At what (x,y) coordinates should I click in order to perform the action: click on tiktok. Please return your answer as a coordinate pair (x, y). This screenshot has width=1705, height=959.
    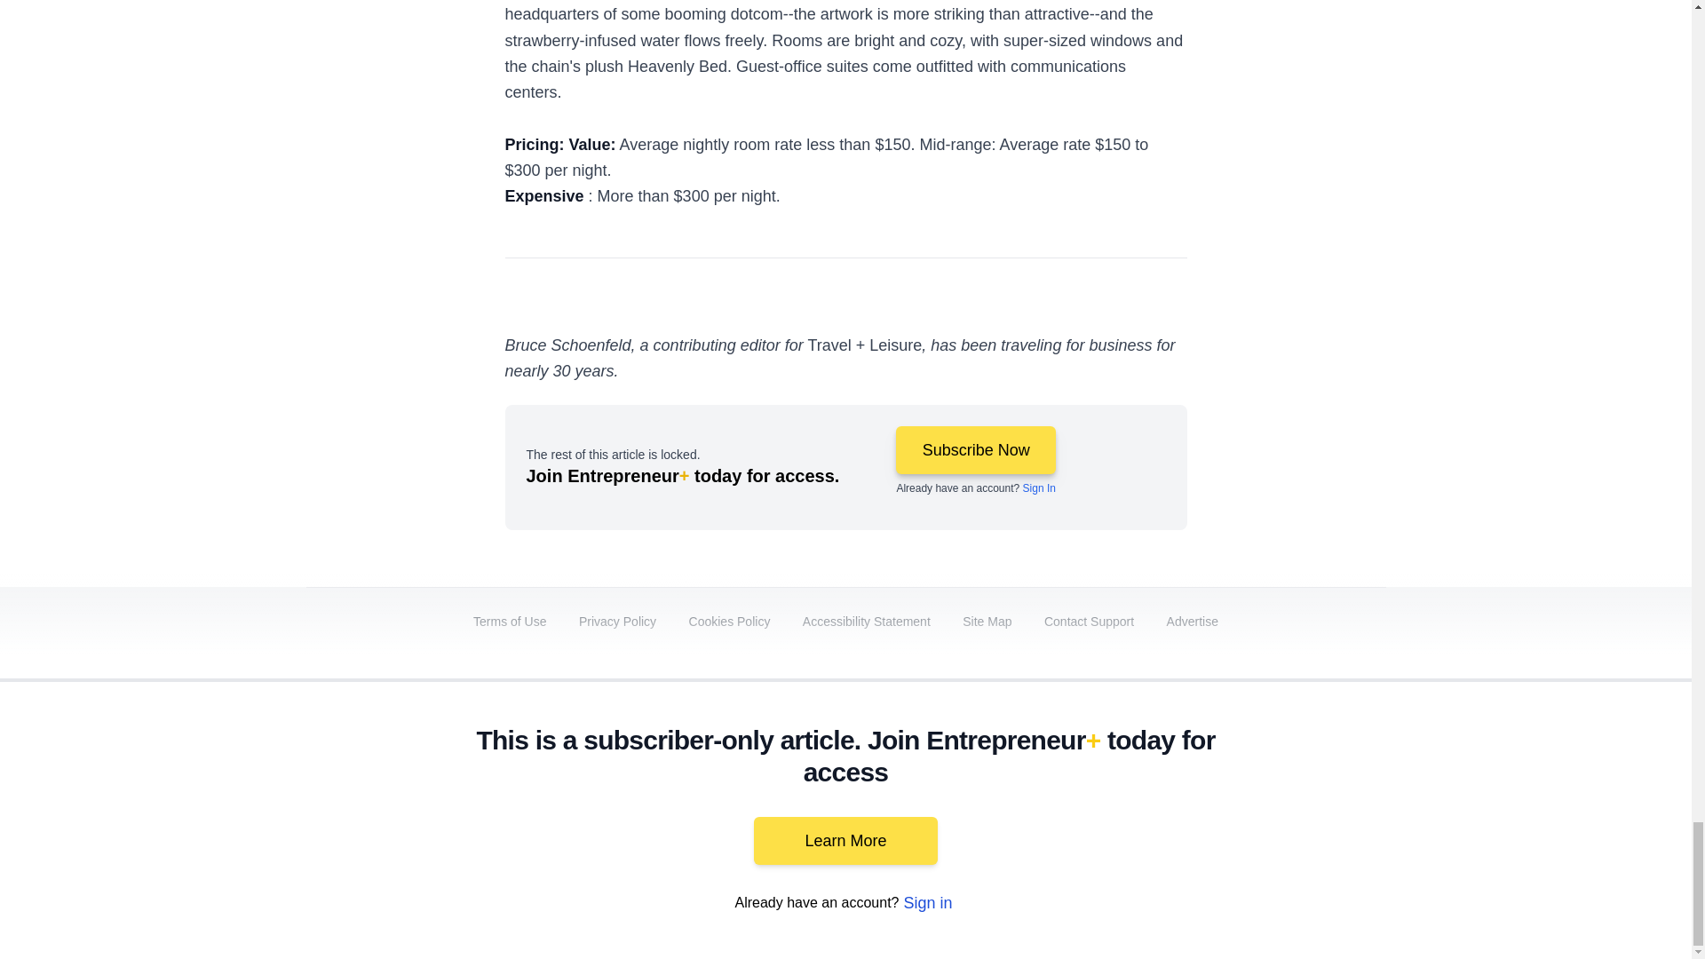
    Looking at the image, I should click on (1264, 810).